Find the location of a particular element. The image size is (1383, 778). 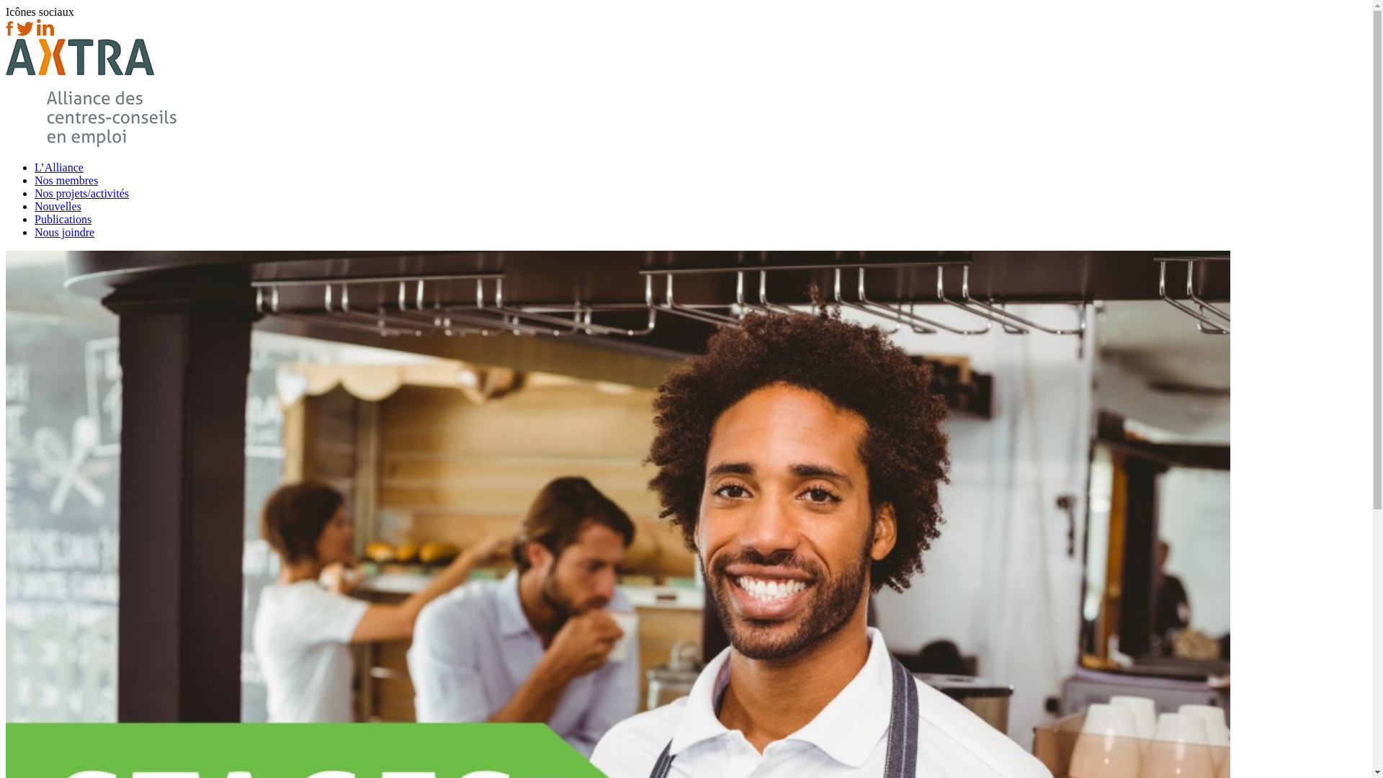

Nous joindre is located at coordinates (65, 232).